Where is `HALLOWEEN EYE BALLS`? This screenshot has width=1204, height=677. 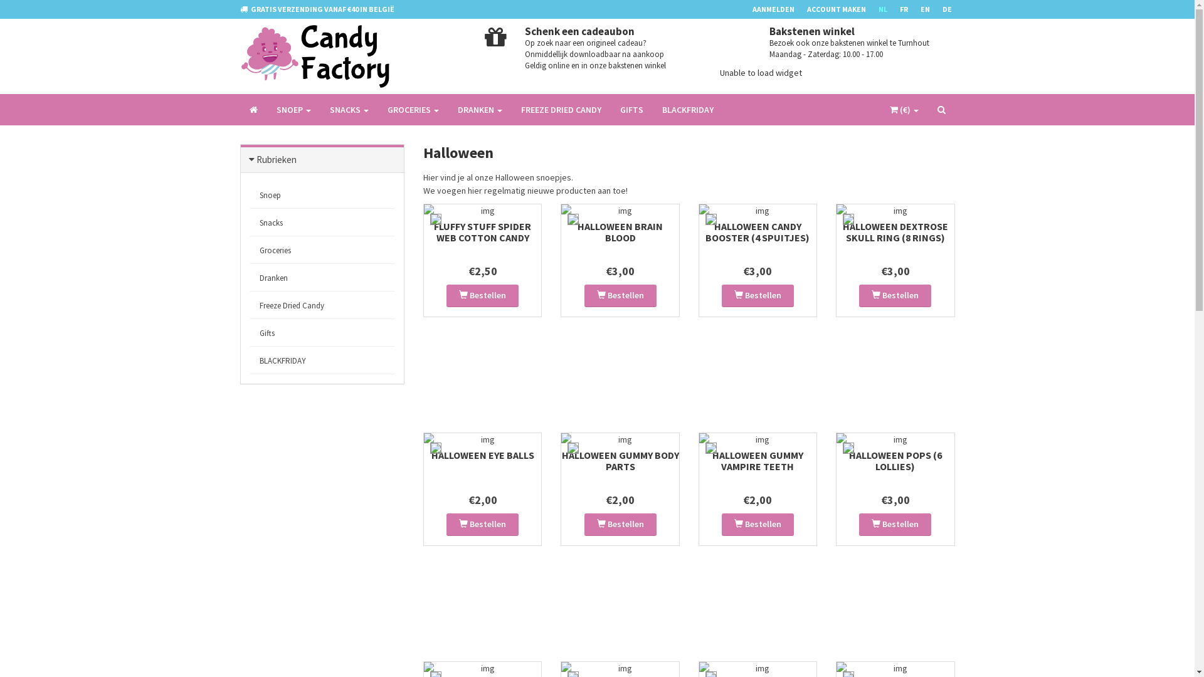 HALLOWEEN EYE BALLS is located at coordinates (483, 455).